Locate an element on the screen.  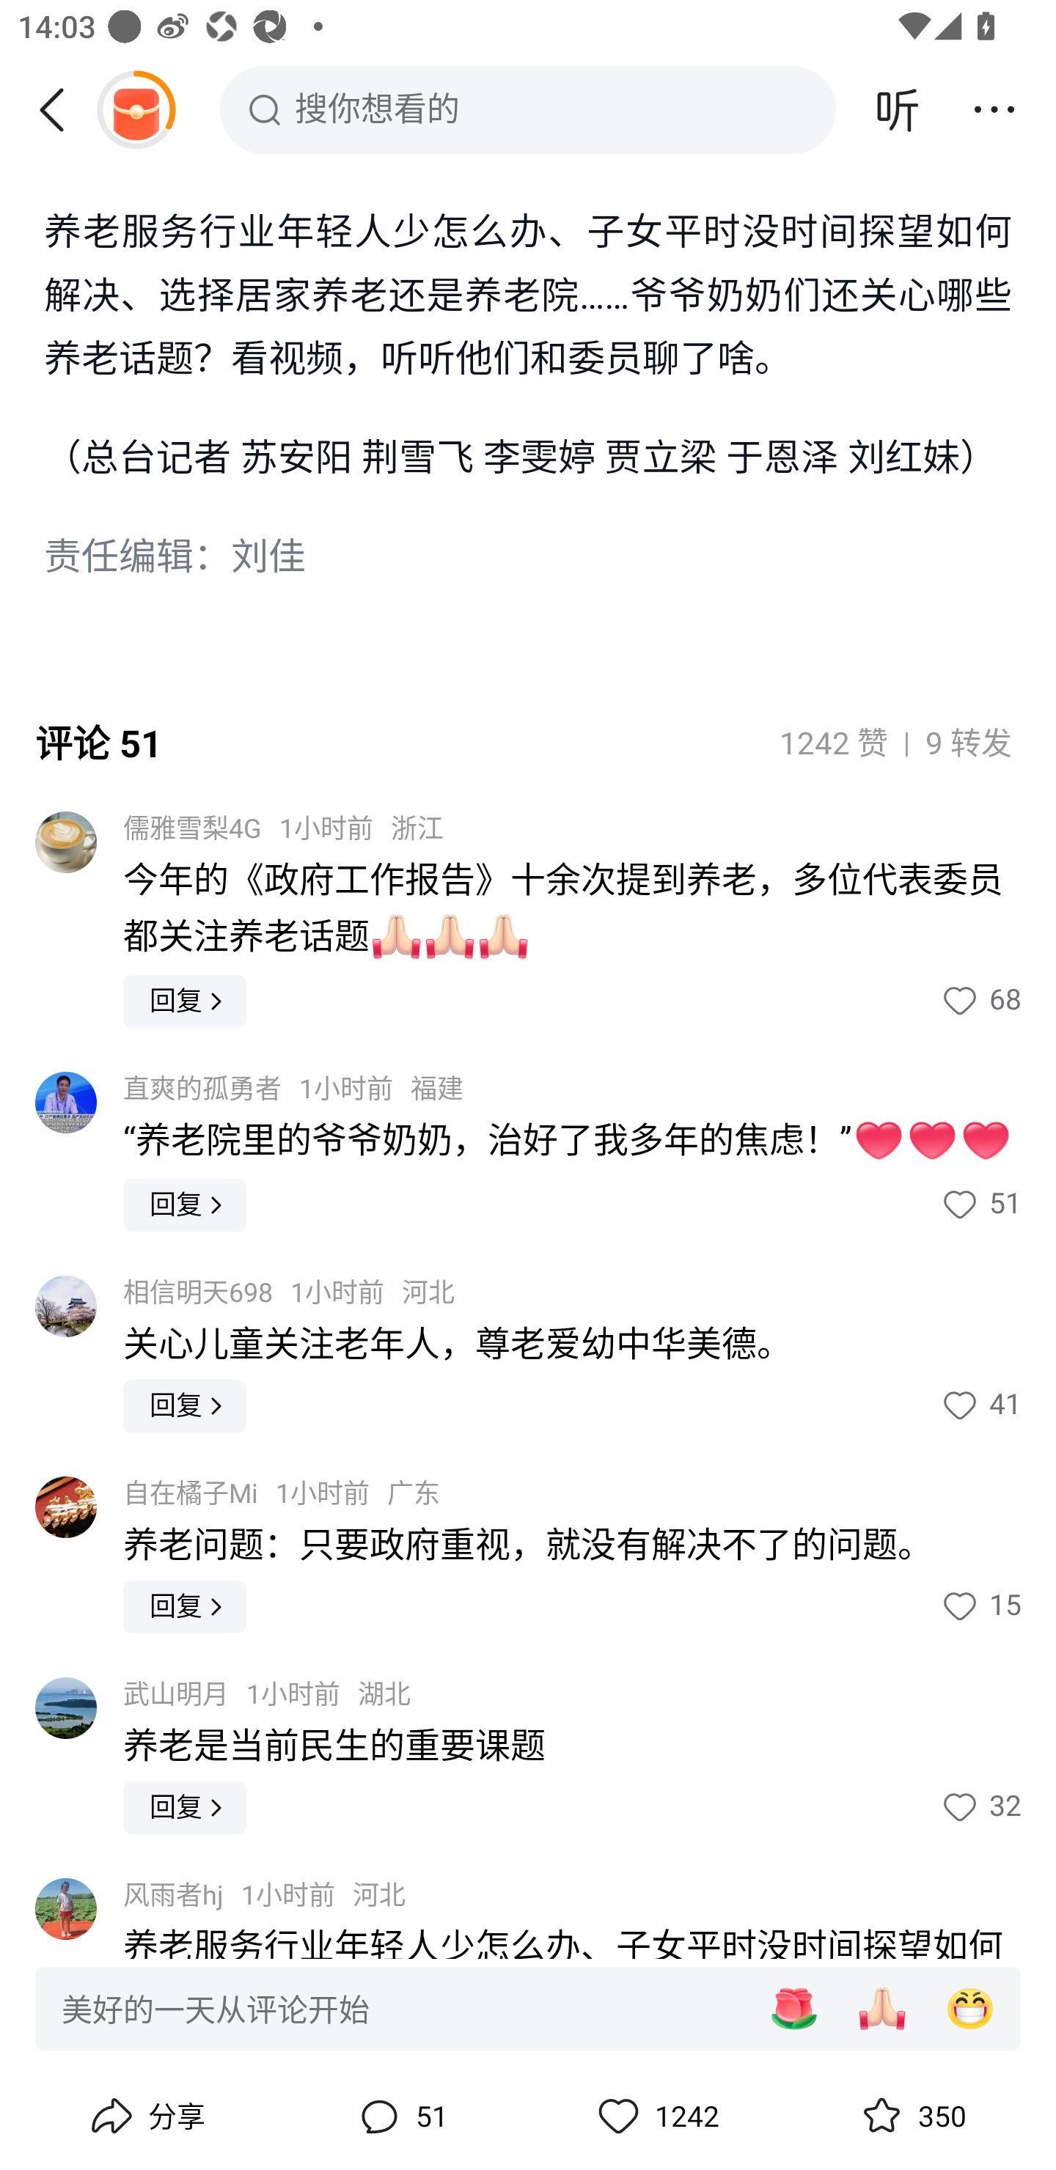
武山明月 1小时前 湖北 is located at coordinates (267, 1695).